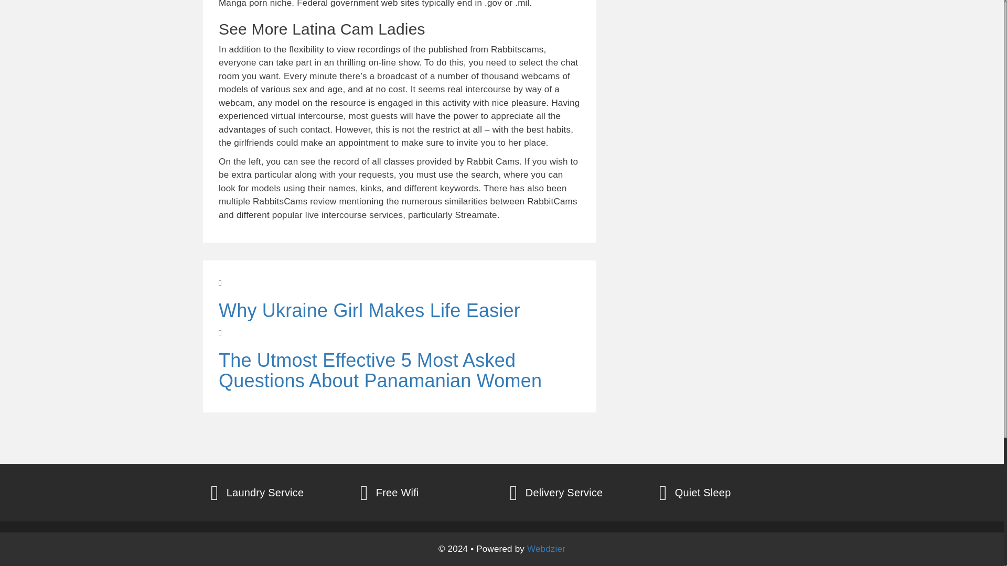 The height and width of the screenshot is (566, 1007). What do you see at coordinates (400, 322) in the screenshot?
I see `Why Ukraine Girl Makes Life Easier` at bounding box center [400, 322].